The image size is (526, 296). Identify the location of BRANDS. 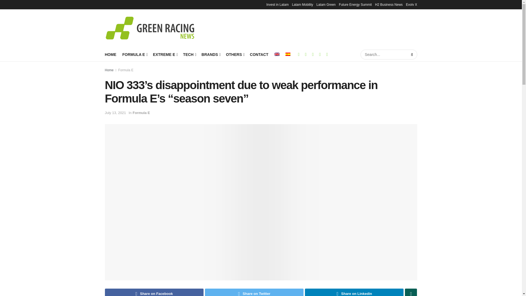
(210, 54).